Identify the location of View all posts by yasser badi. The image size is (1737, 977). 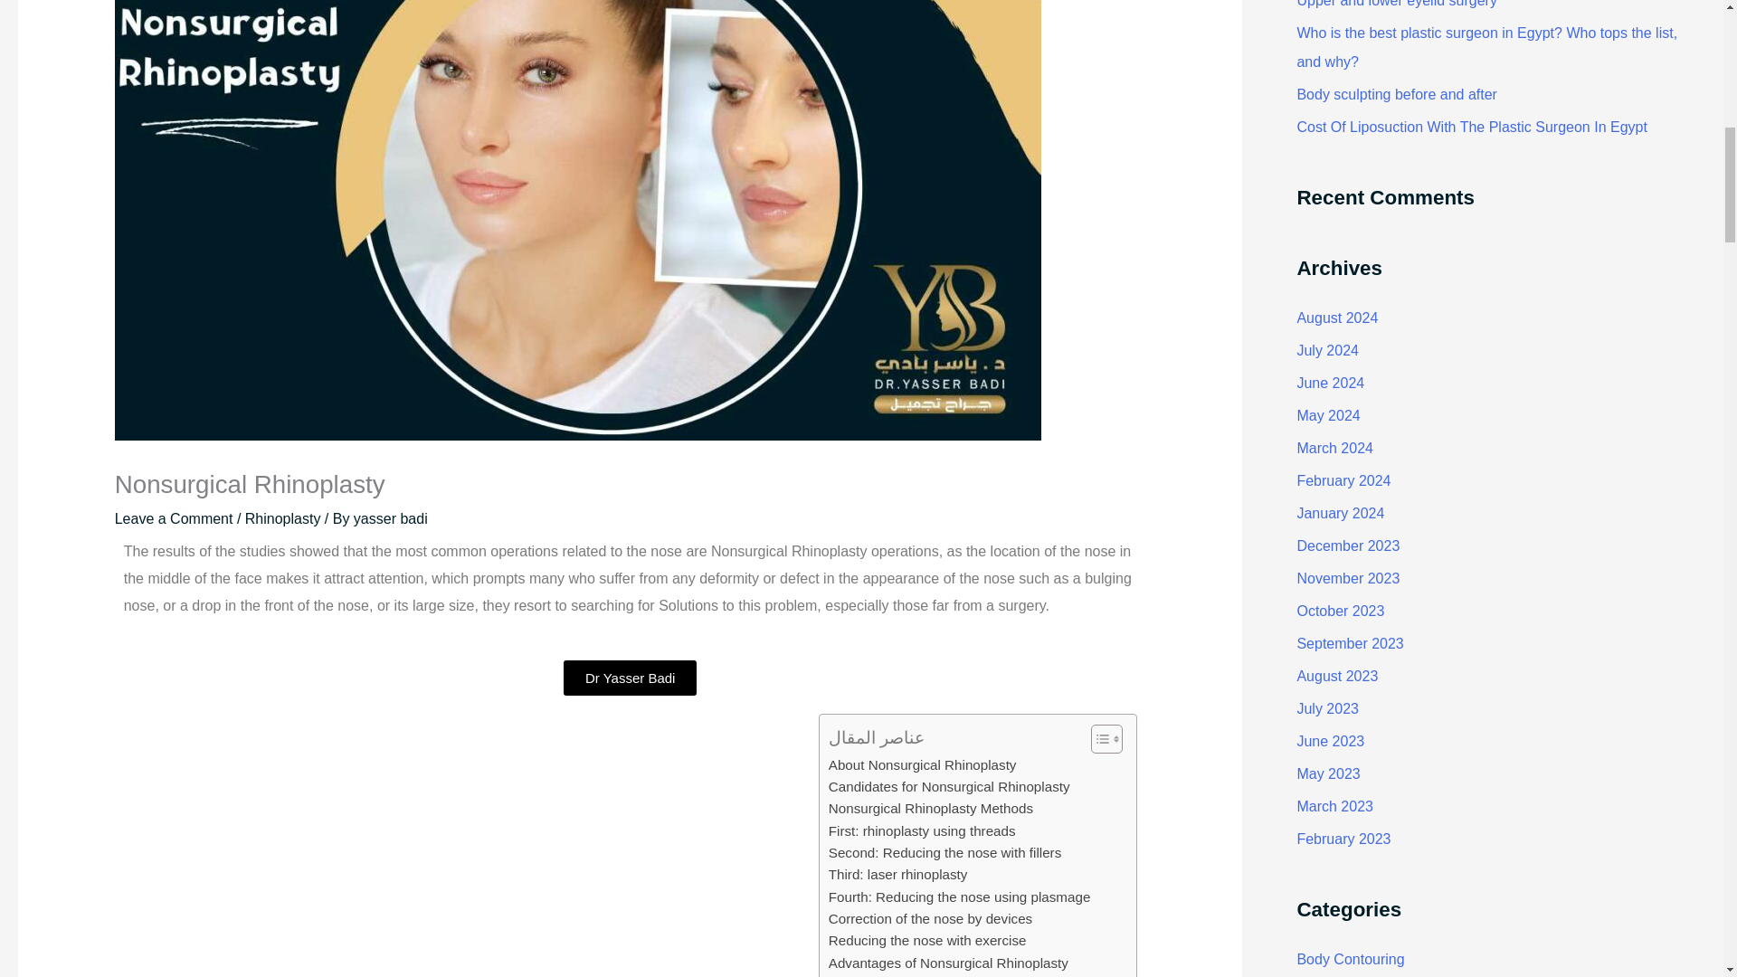
(391, 518).